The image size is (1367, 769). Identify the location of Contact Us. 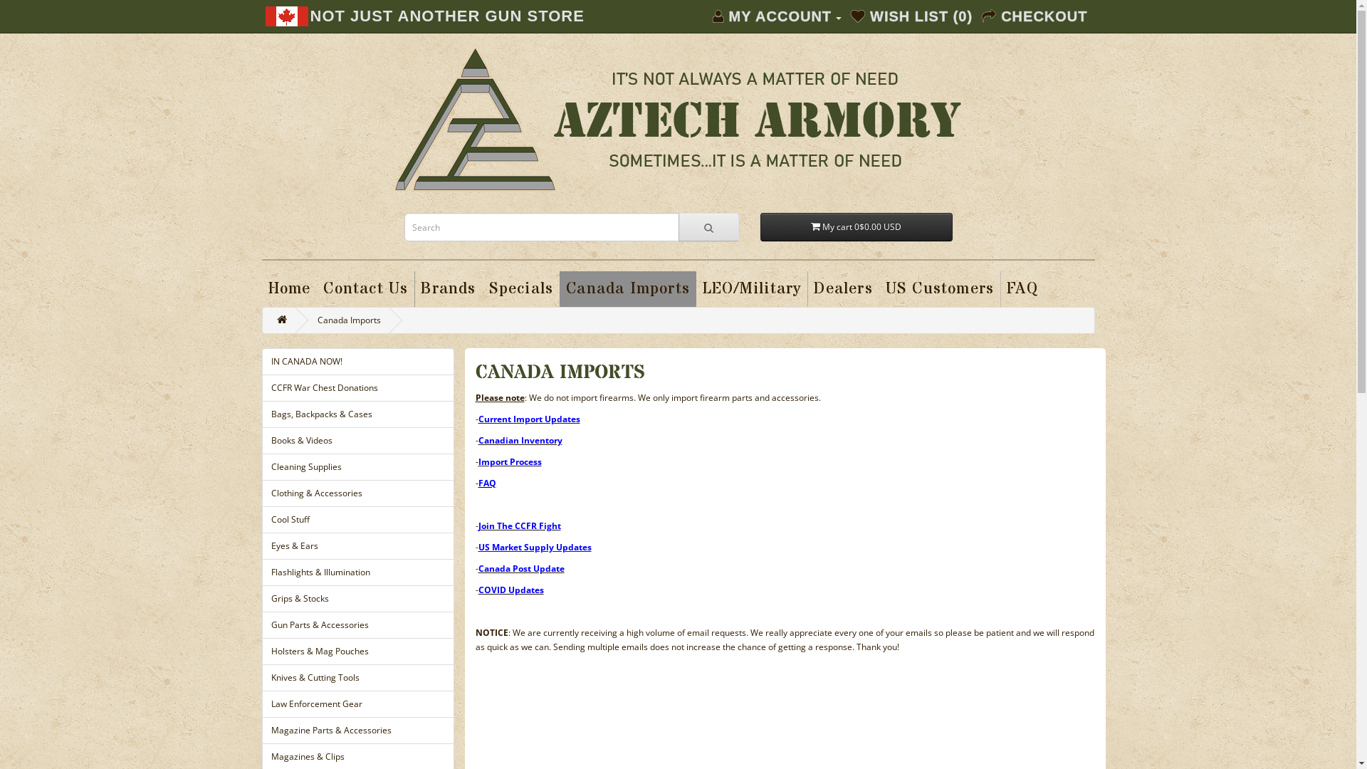
(366, 289).